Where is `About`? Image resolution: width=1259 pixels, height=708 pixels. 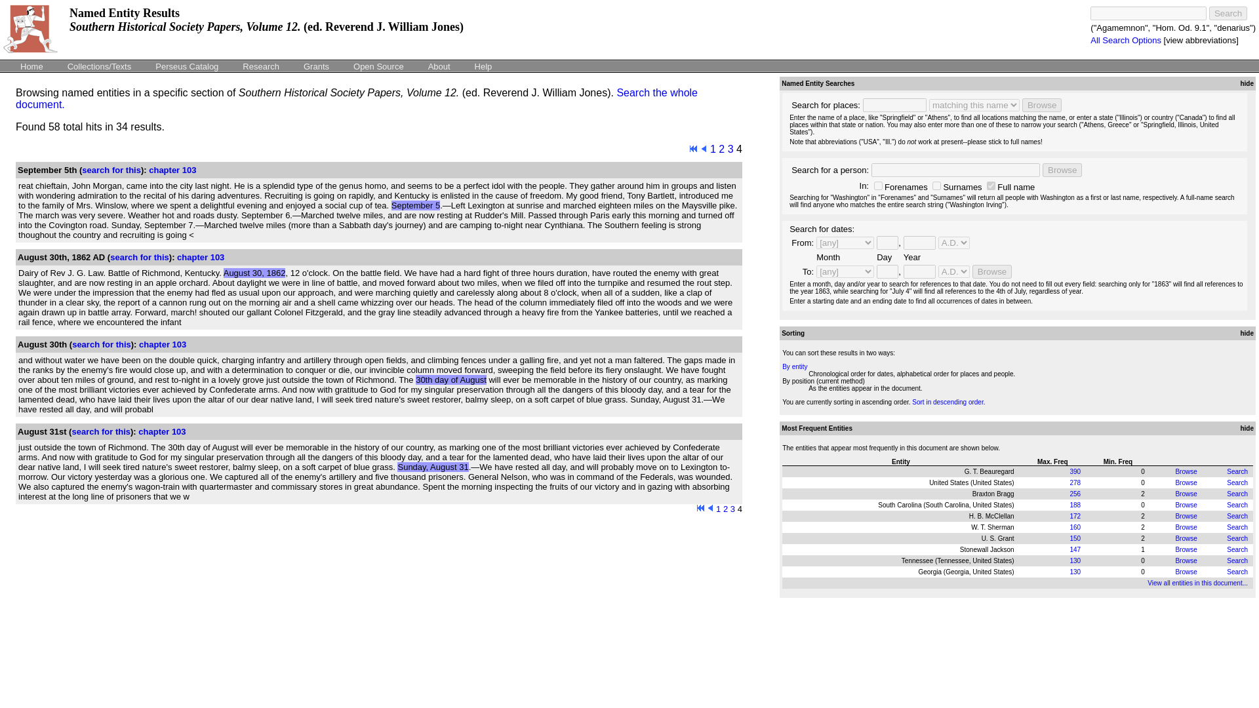 About is located at coordinates (439, 66).